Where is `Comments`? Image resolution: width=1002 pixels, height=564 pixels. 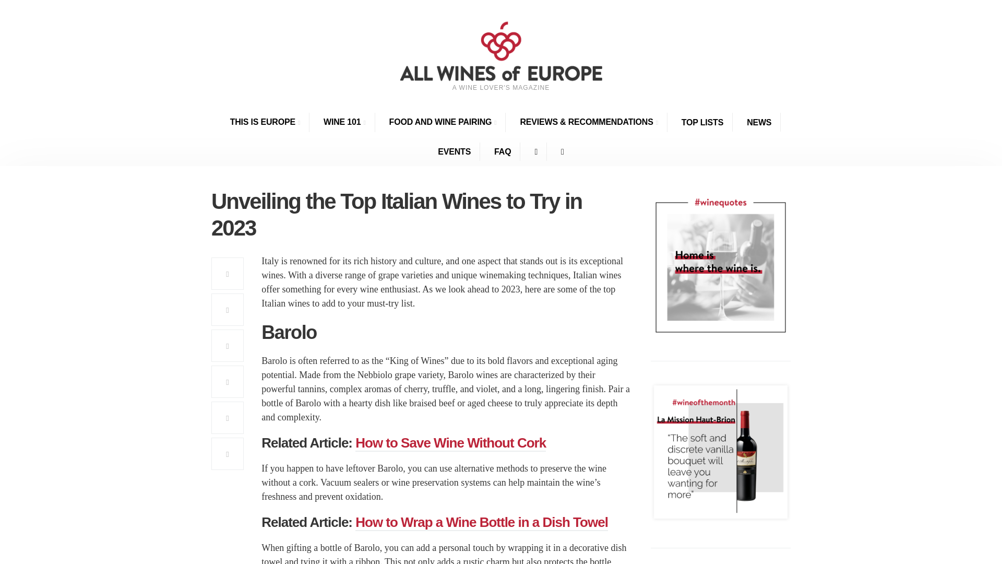
Comments is located at coordinates (228, 453).